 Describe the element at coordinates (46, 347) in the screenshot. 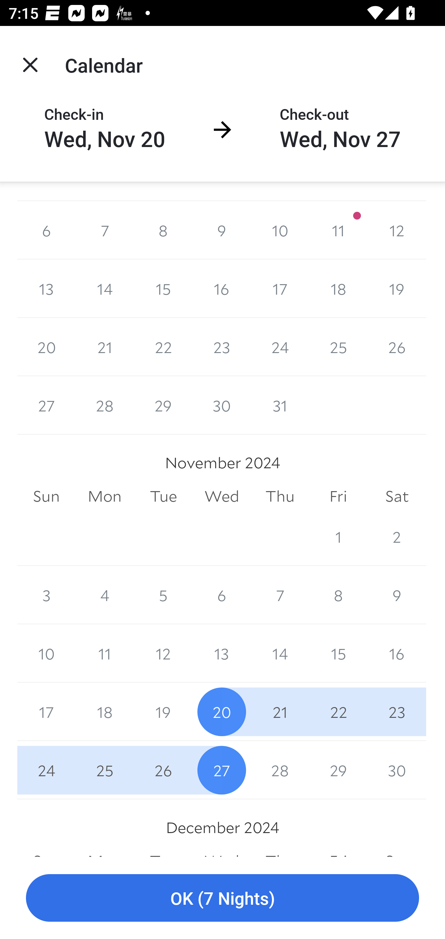

I see `20 20 October 2024` at that location.